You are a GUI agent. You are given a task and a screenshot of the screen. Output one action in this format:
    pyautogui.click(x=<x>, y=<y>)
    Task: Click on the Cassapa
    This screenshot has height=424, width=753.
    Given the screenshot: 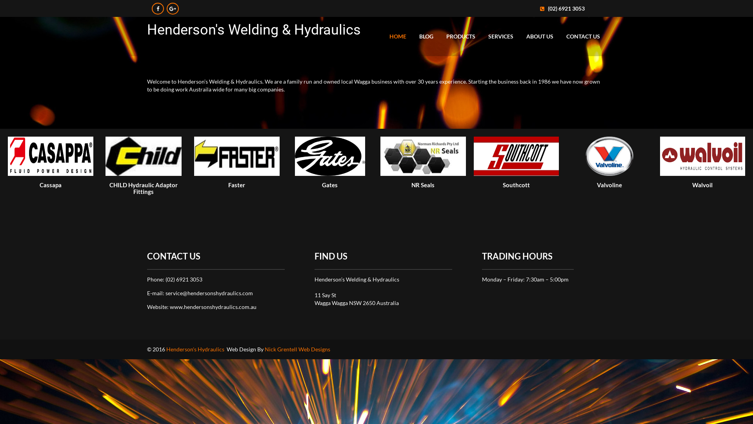 What is the action you would take?
    pyautogui.click(x=51, y=166)
    